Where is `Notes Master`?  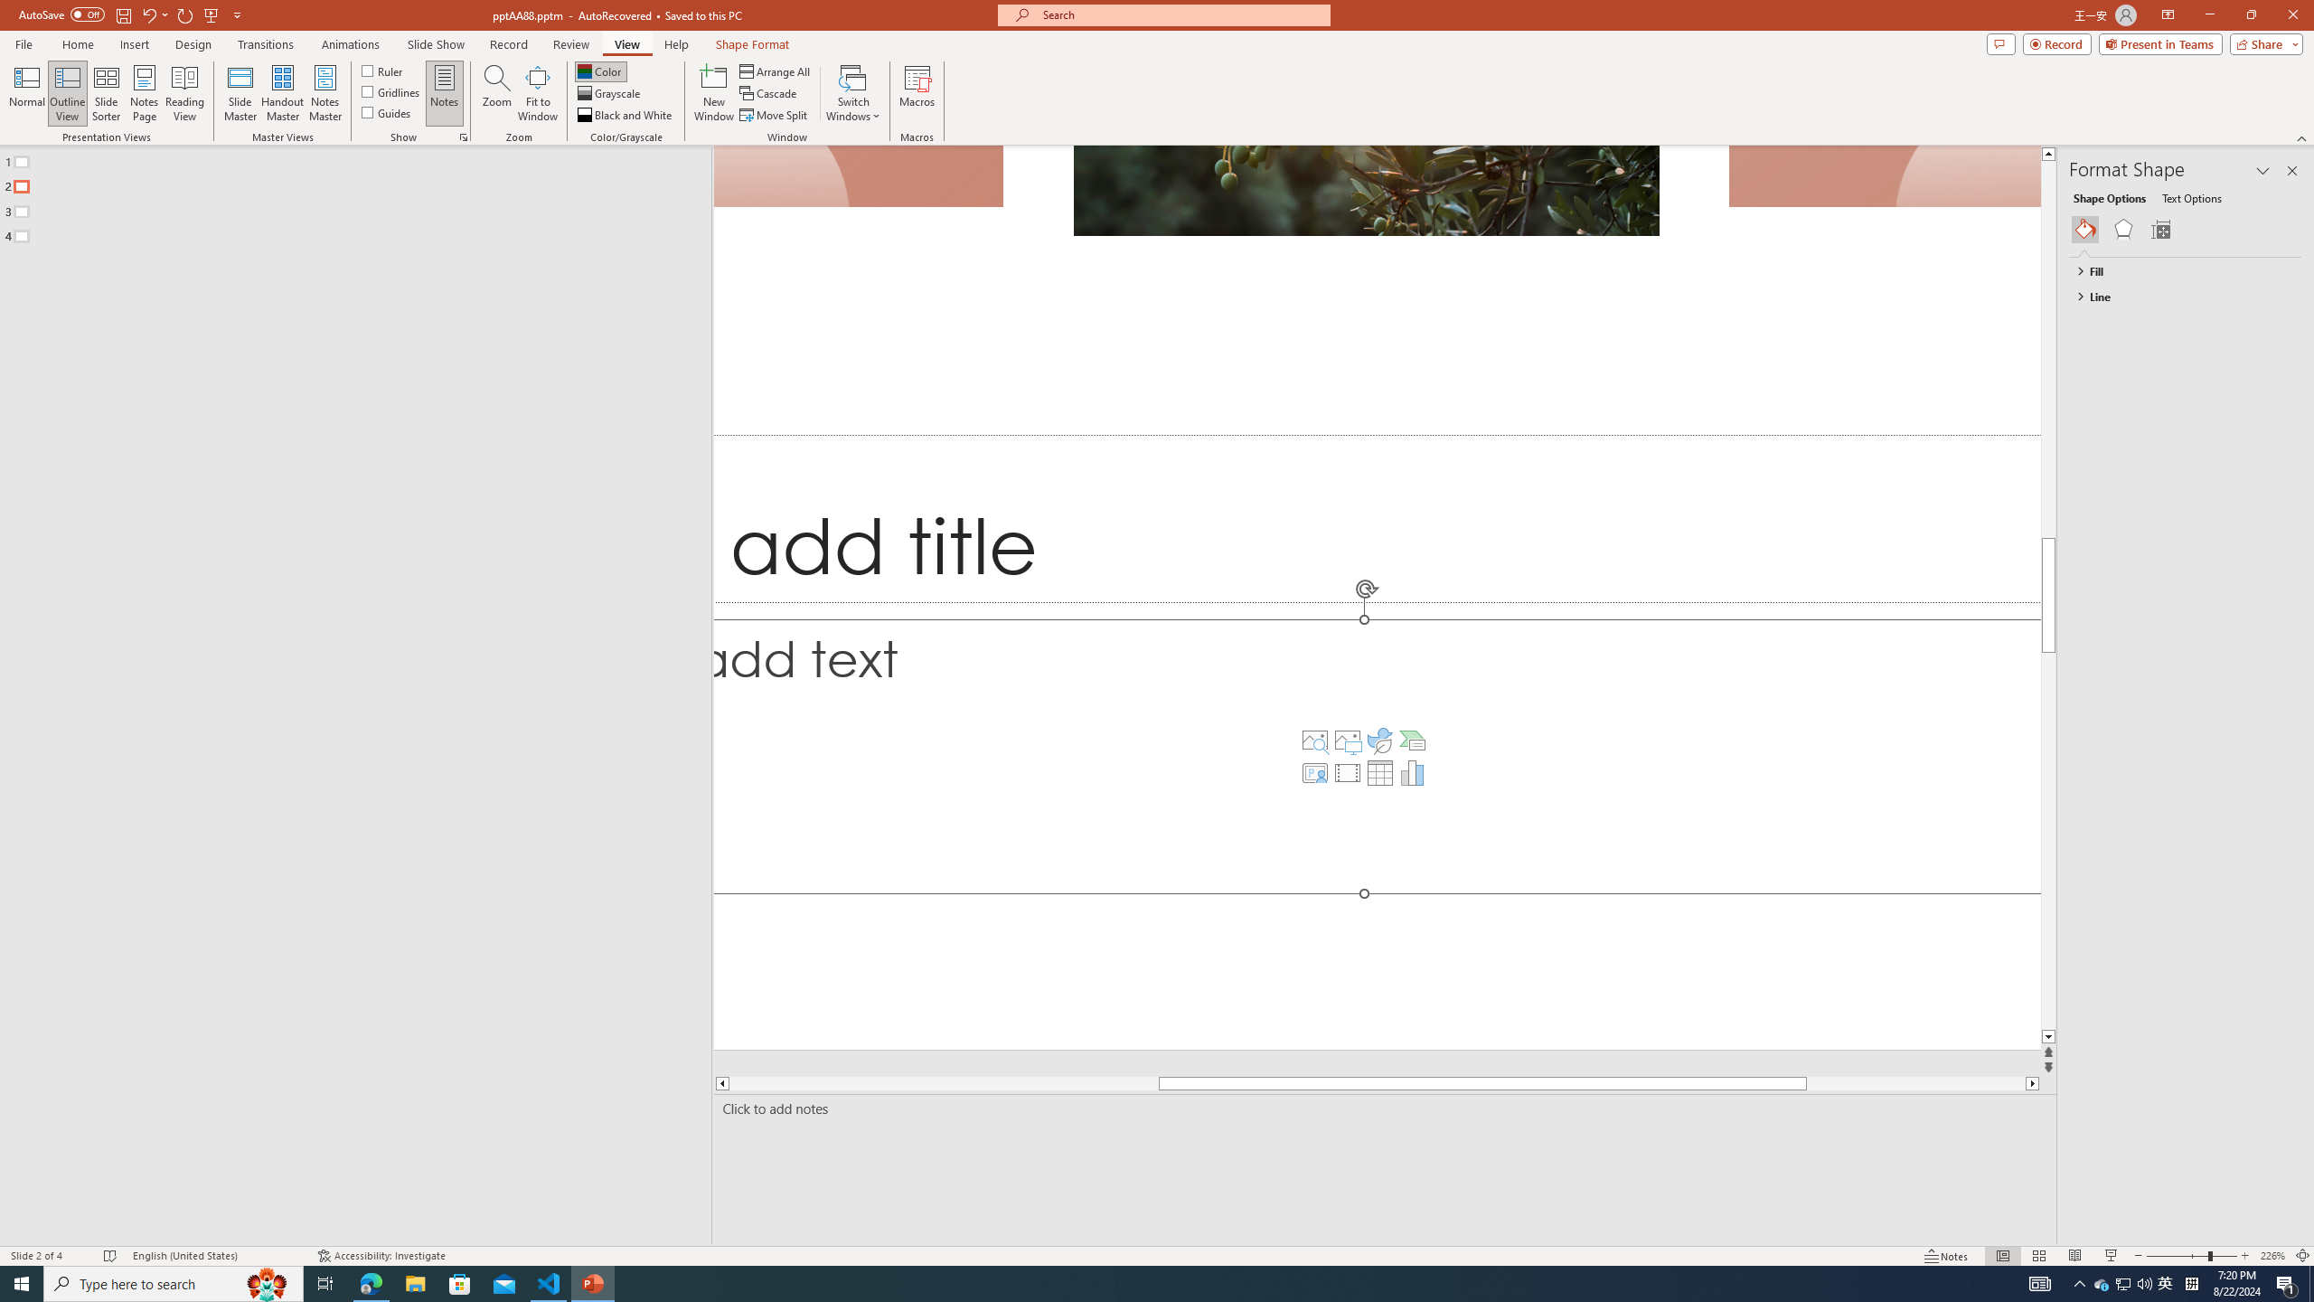 Notes Master is located at coordinates (325, 93).